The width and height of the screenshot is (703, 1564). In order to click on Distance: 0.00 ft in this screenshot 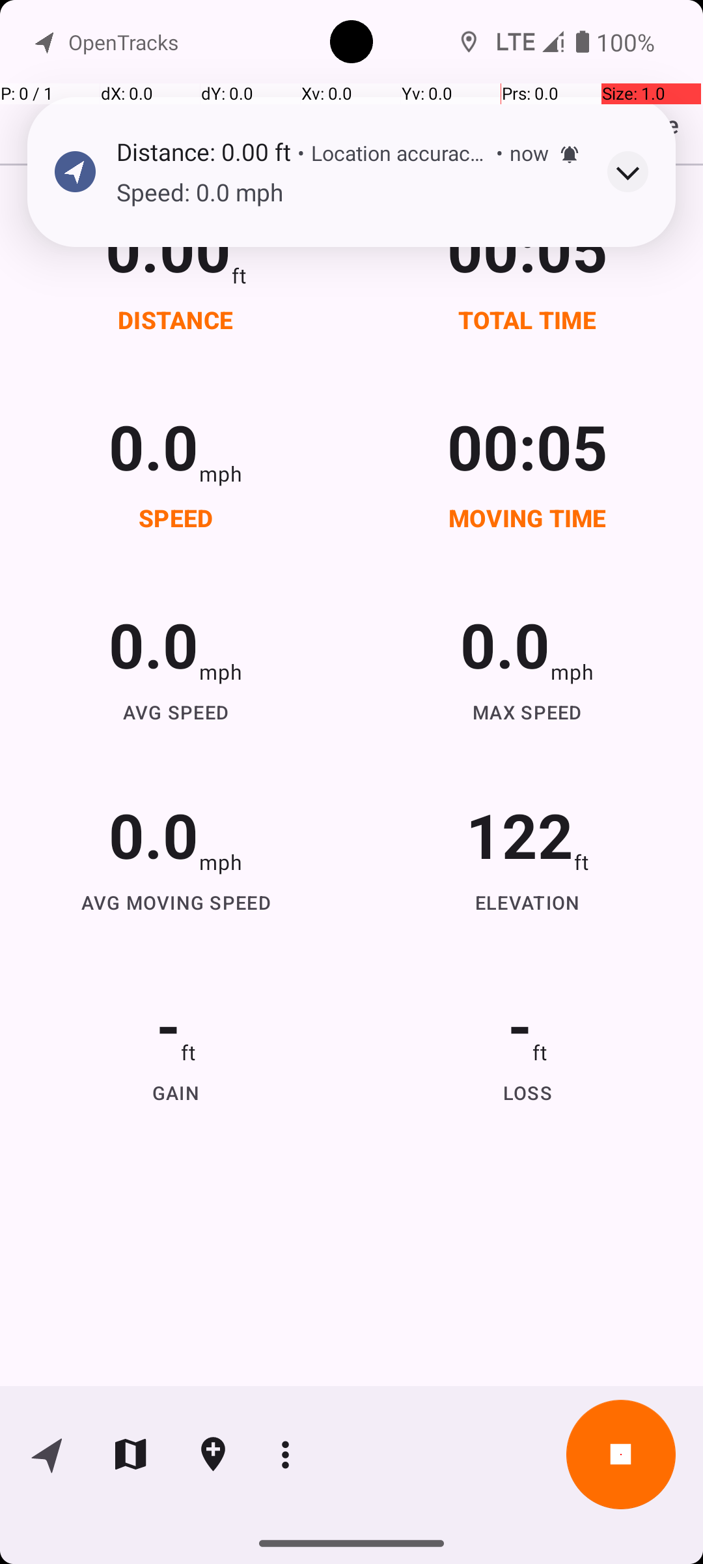, I will do `click(203, 151)`.